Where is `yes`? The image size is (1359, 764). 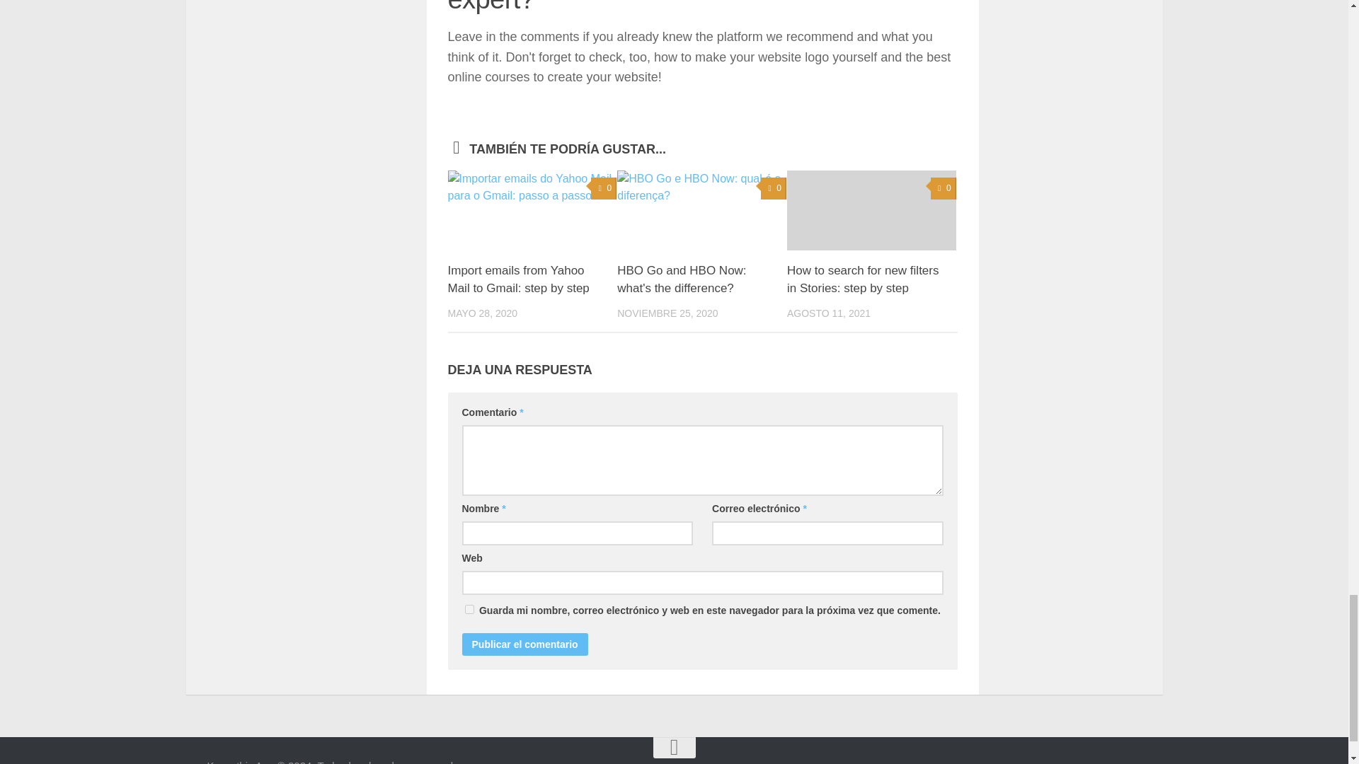 yes is located at coordinates (469, 610).